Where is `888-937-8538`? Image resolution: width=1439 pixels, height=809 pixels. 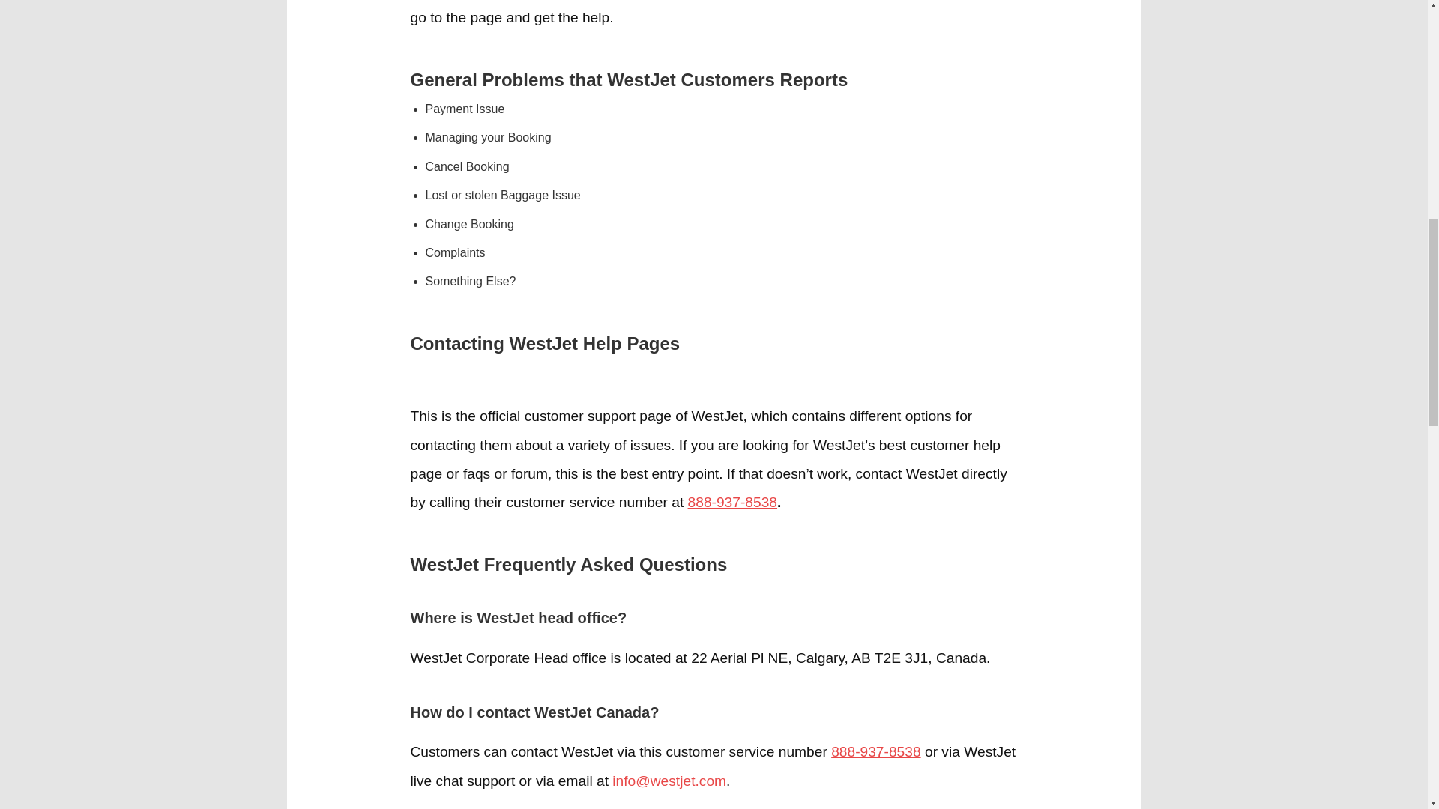 888-937-8538 is located at coordinates (733, 502).